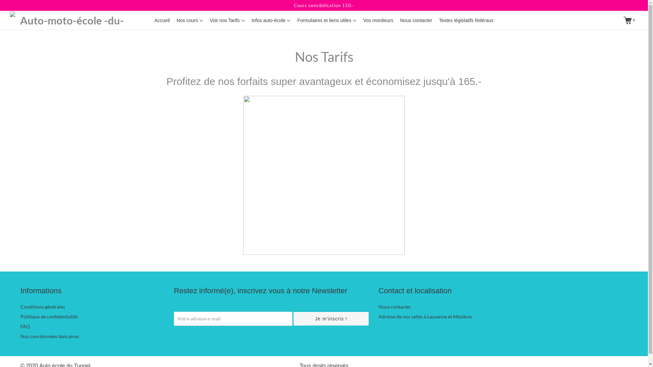 This screenshot has width=653, height=367. What do you see at coordinates (629, 20) in the screenshot?
I see `0` at bounding box center [629, 20].